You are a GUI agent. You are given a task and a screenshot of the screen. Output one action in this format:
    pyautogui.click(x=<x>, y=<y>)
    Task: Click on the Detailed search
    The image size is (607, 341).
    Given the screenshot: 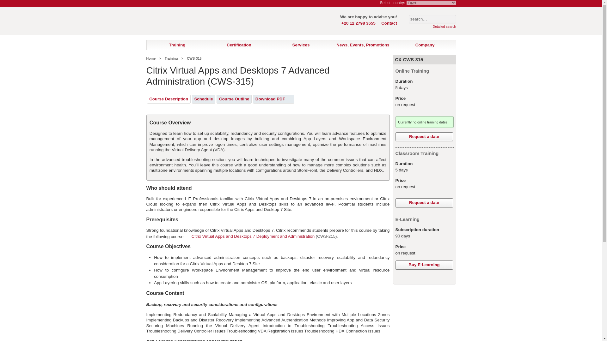 What is the action you would take?
    pyautogui.click(x=444, y=26)
    